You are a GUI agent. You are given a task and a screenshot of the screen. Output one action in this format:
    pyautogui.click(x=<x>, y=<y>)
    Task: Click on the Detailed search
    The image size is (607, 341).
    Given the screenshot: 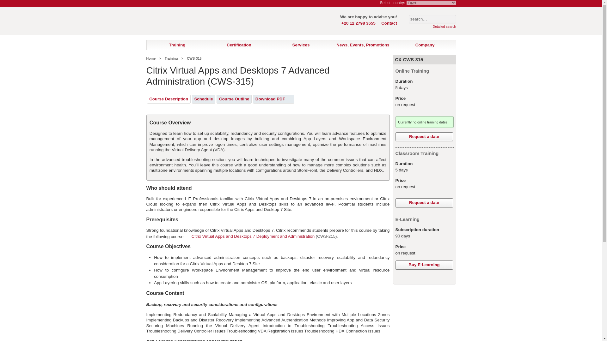 What is the action you would take?
    pyautogui.click(x=444, y=26)
    